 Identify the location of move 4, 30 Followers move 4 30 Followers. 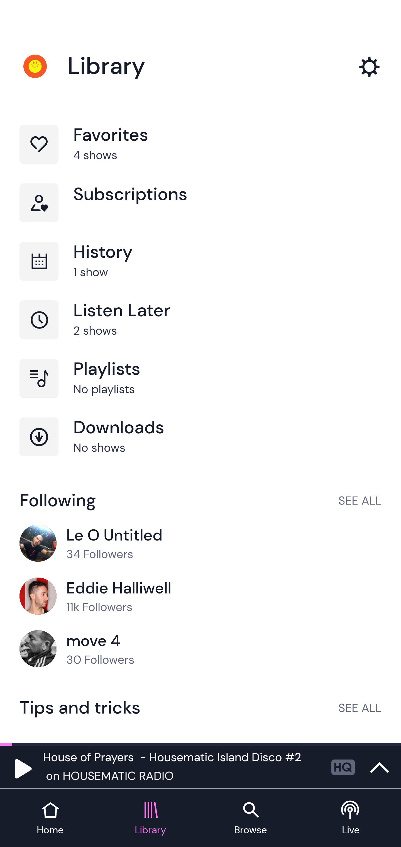
(200, 649).